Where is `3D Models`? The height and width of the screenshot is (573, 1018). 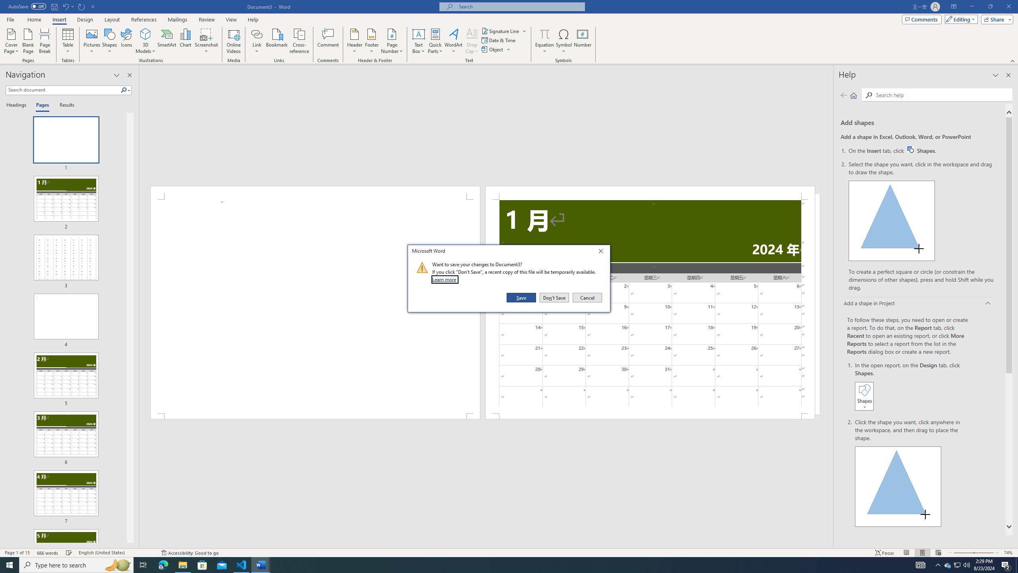 3D Models is located at coordinates (146, 41).